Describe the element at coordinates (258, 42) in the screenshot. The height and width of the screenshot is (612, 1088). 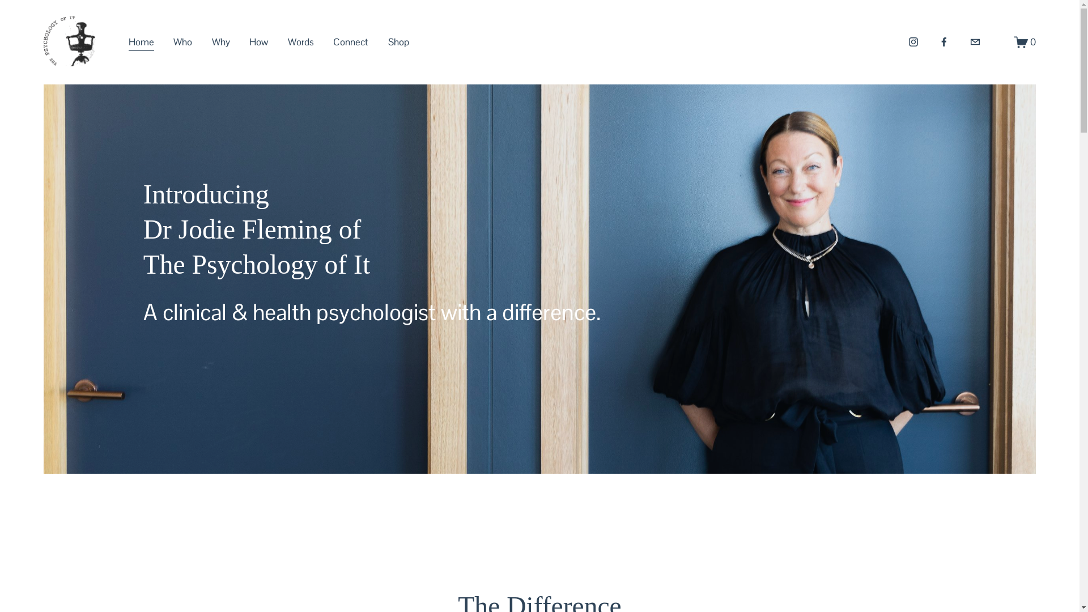
I see `How` at that location.